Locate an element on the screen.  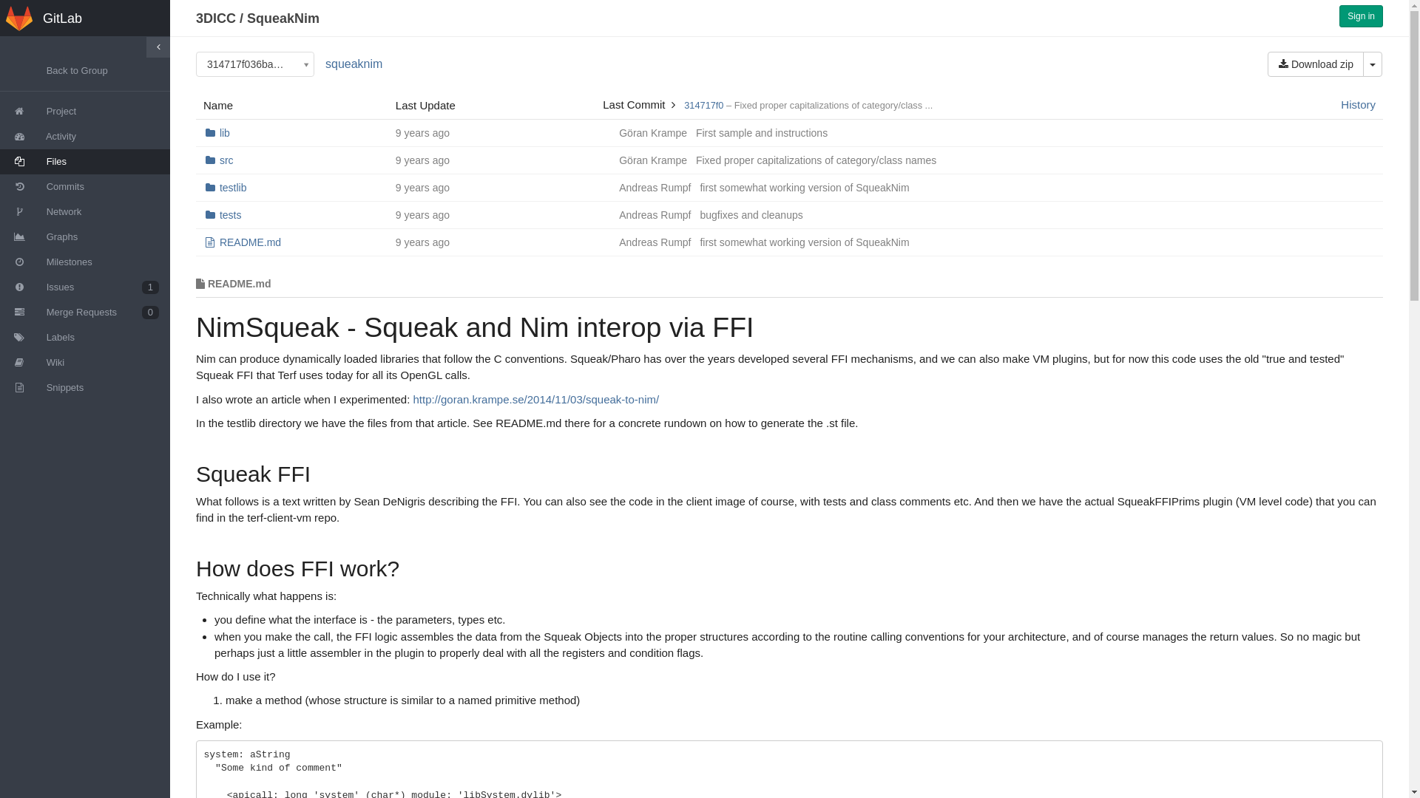
Back to Group is located at coordinates (85, 71).